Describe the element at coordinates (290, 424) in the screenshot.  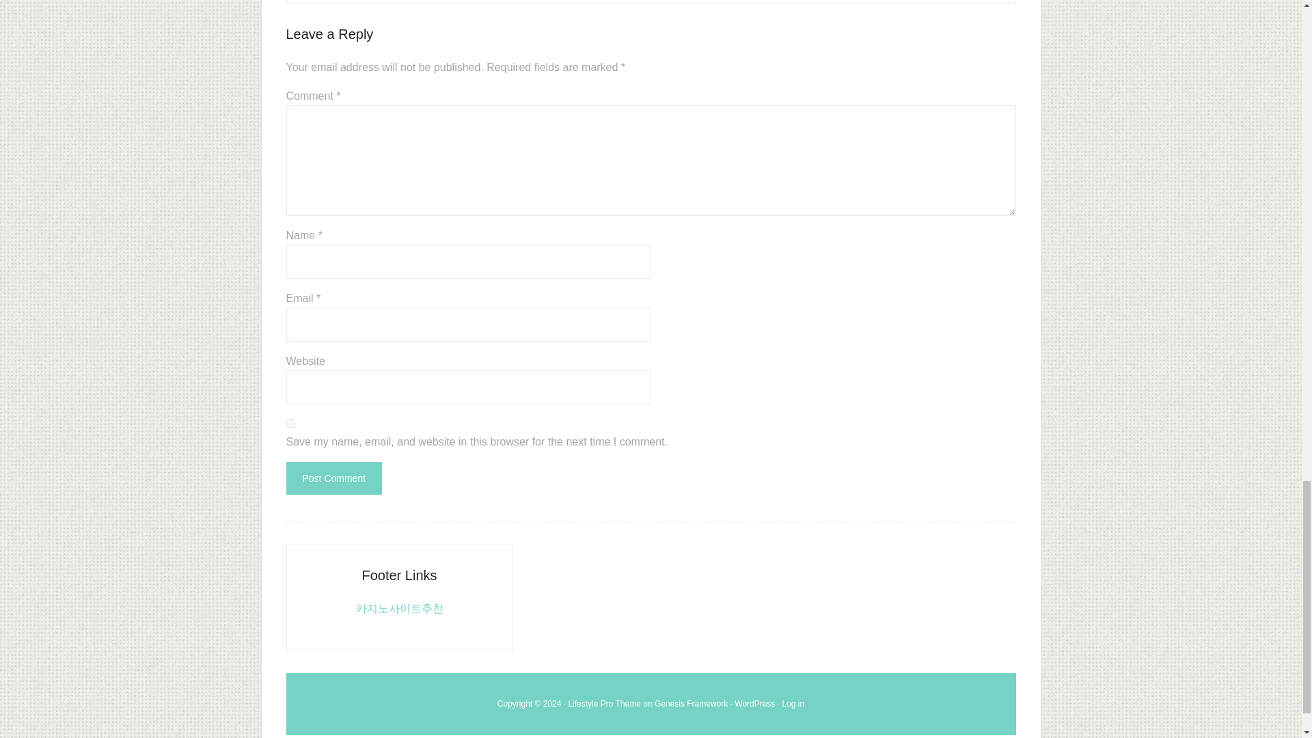
I see `yes` at that location.